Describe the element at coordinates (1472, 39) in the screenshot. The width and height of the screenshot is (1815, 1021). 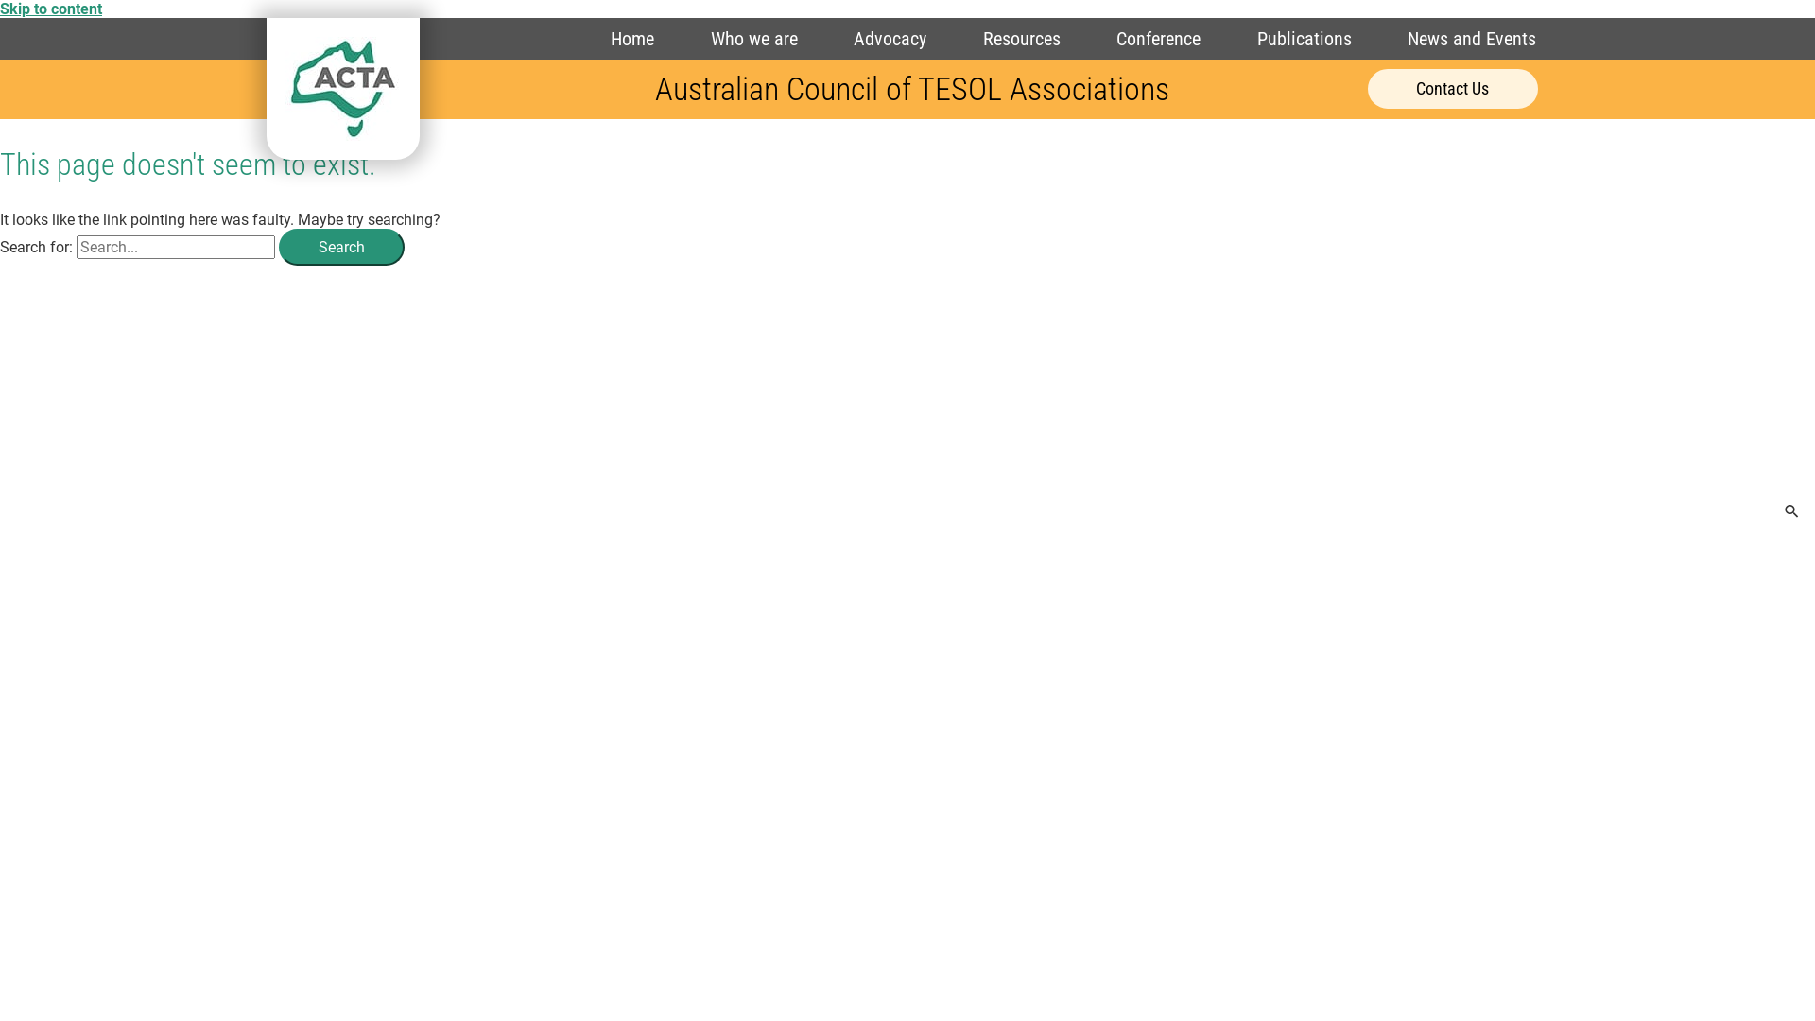
I see `News and Events` at that location.